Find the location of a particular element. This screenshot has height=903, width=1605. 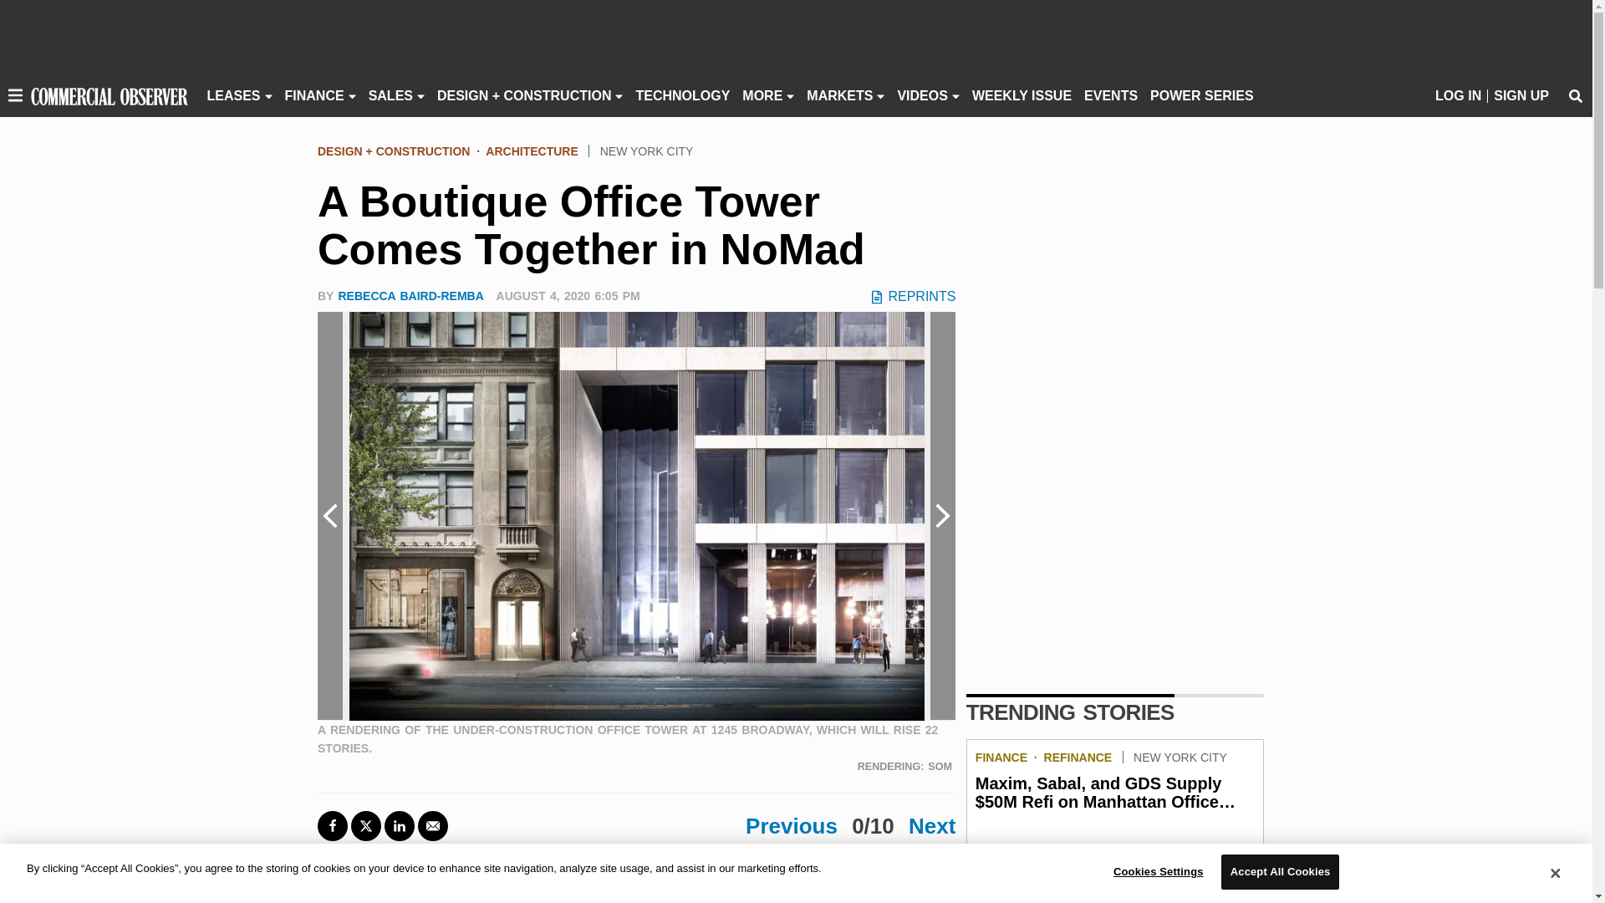

Tweet is located at coordinates (366, 825).